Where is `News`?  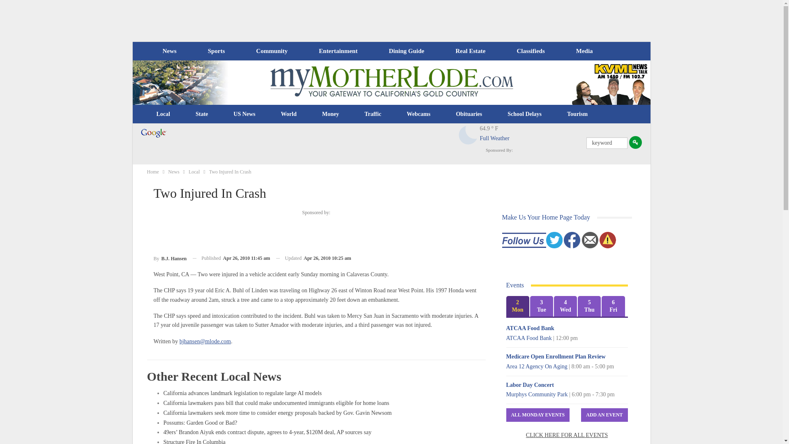 News is located at coordinates (169, 51).